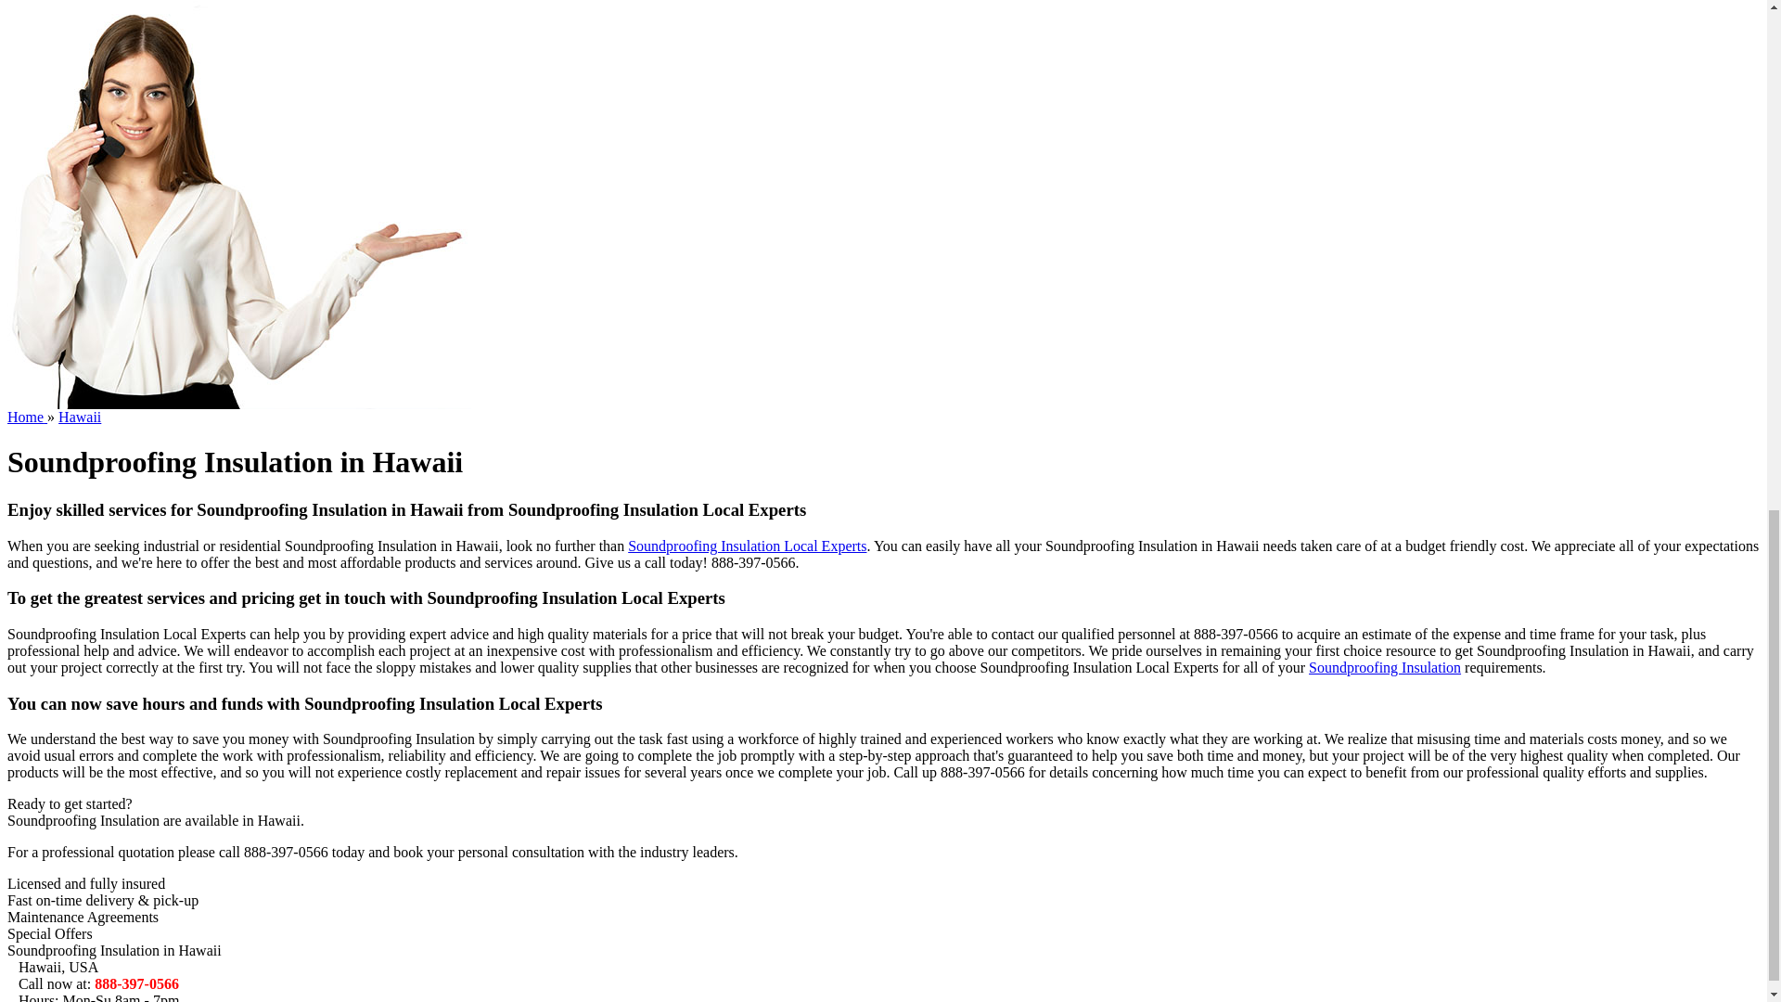 The height and width of the screenshot is (1002, 1781). Describe the element at coordinates (1384, 666) in the screenshot. I see `Soundproofing Insulation` at that location.